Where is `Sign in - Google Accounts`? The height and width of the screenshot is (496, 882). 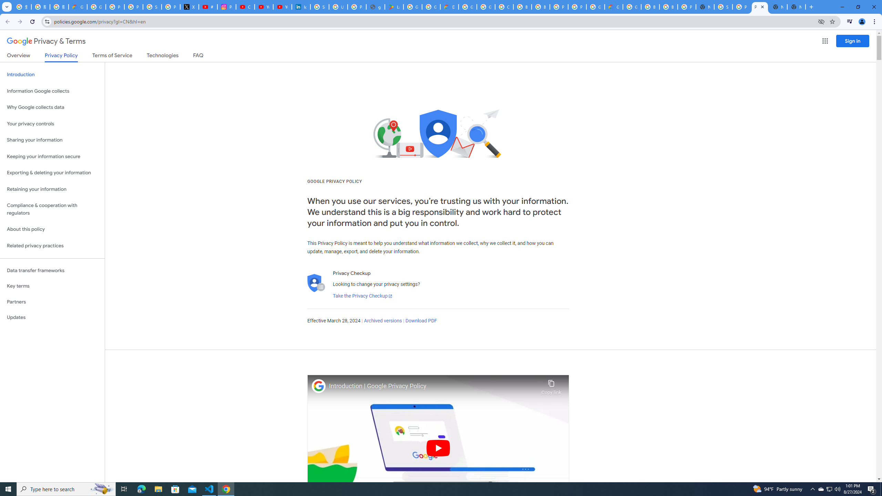
Sign in - Google Accounts is located at coordinates (320, 7).